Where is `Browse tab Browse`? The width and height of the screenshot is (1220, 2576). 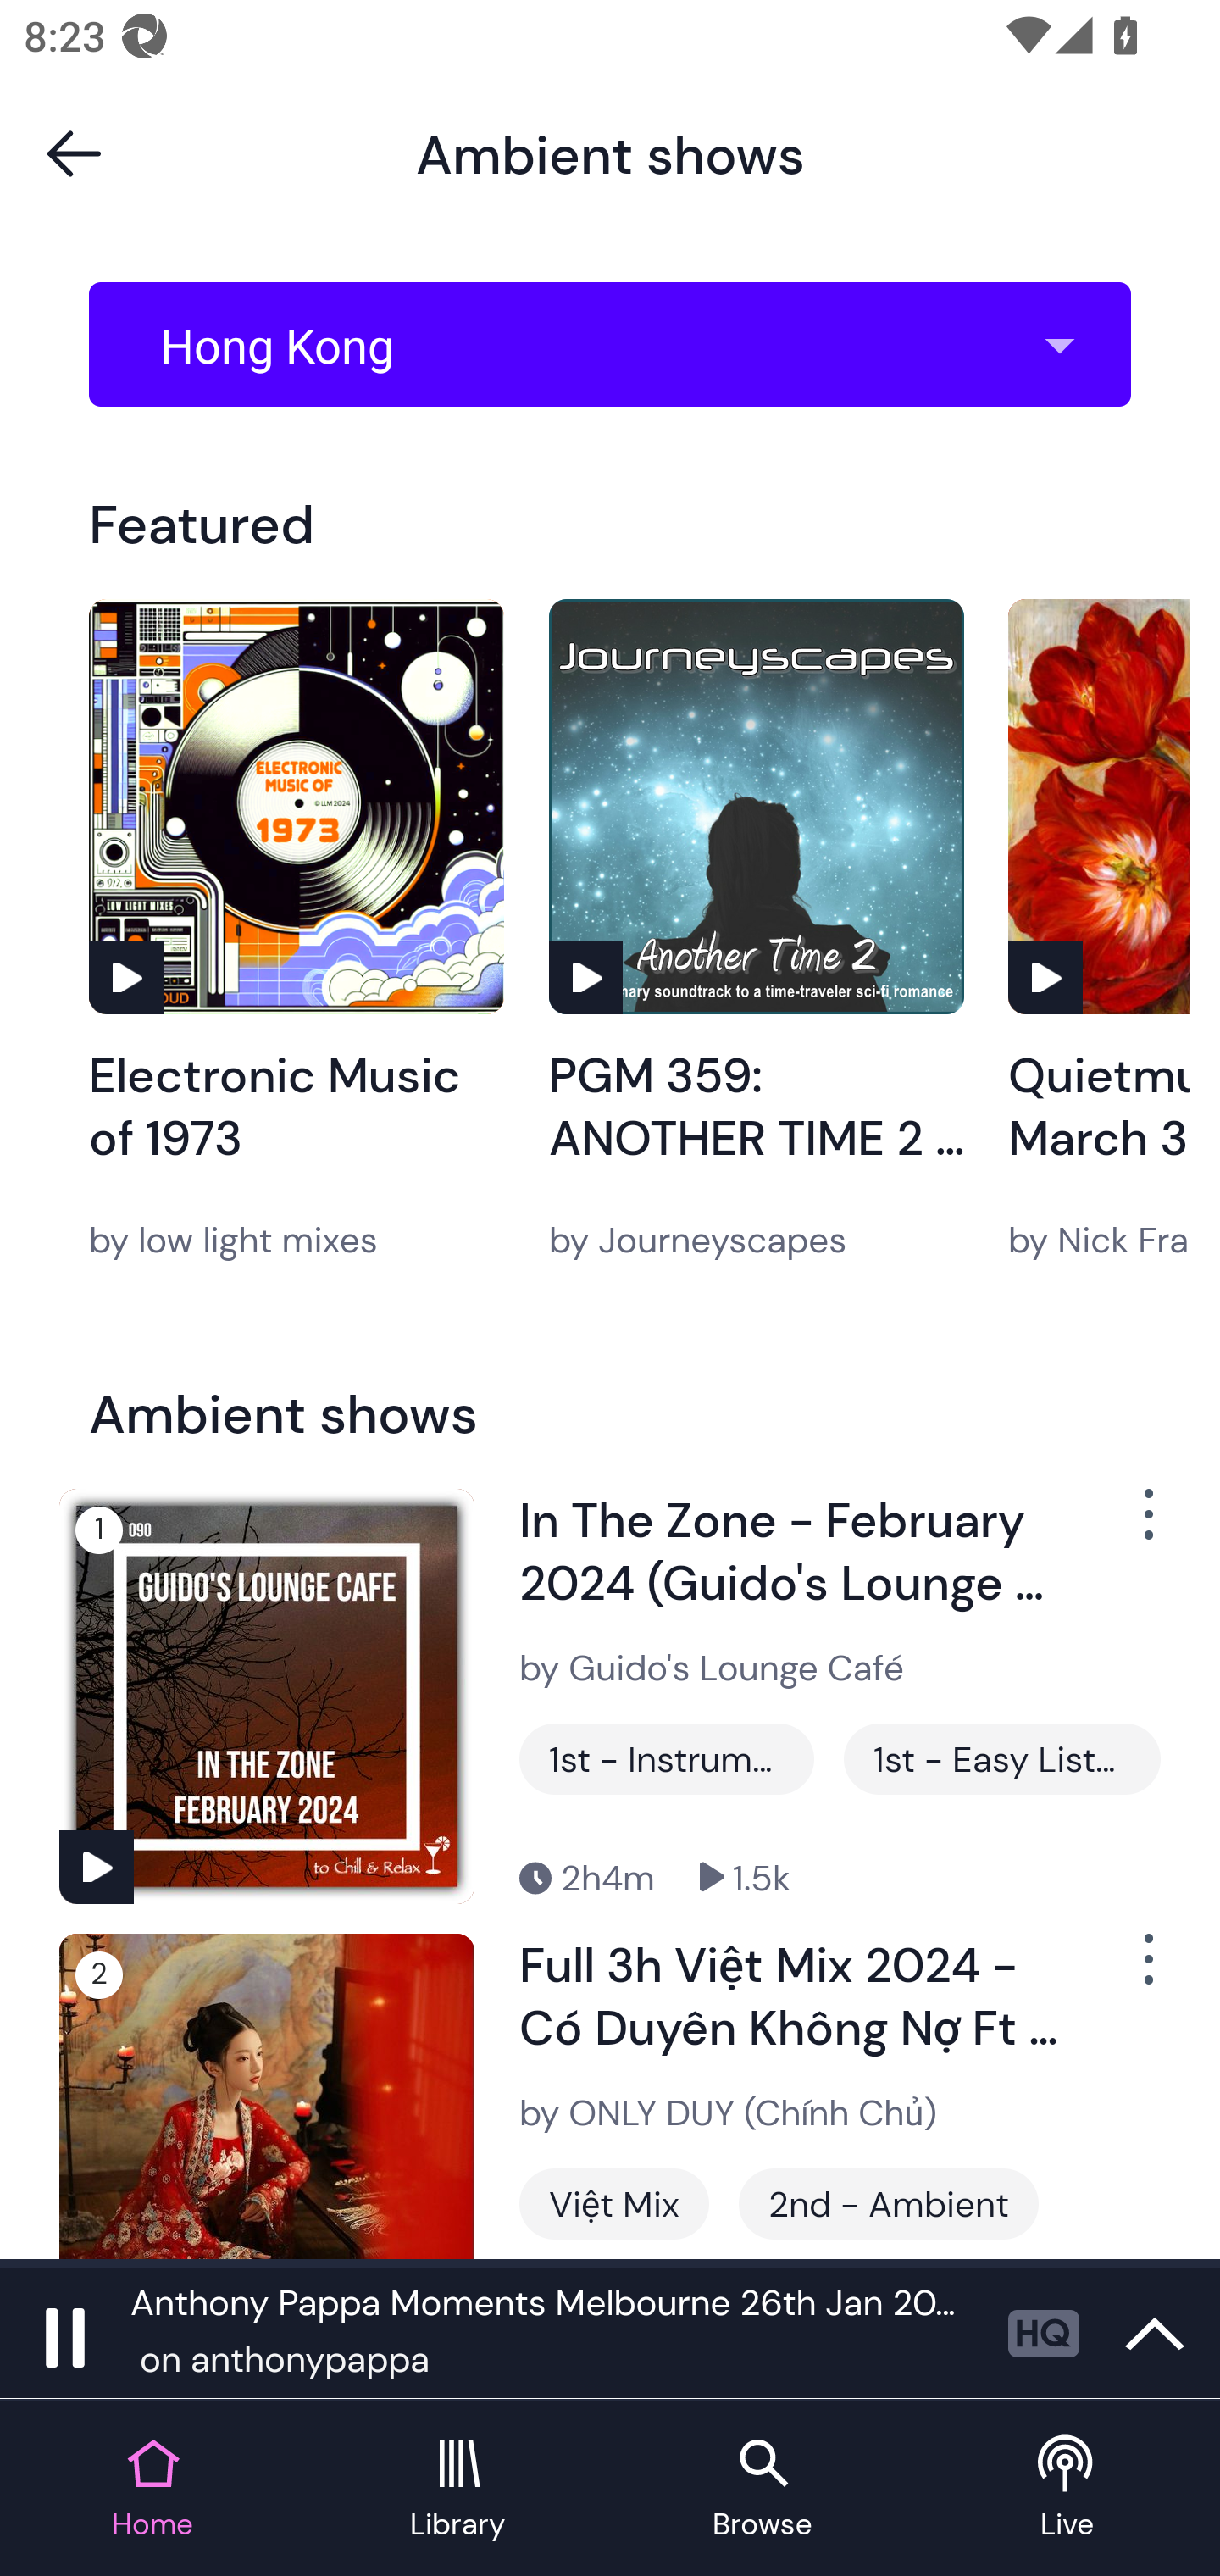
Browse tab Browse is located at coordinates (762, 2490).